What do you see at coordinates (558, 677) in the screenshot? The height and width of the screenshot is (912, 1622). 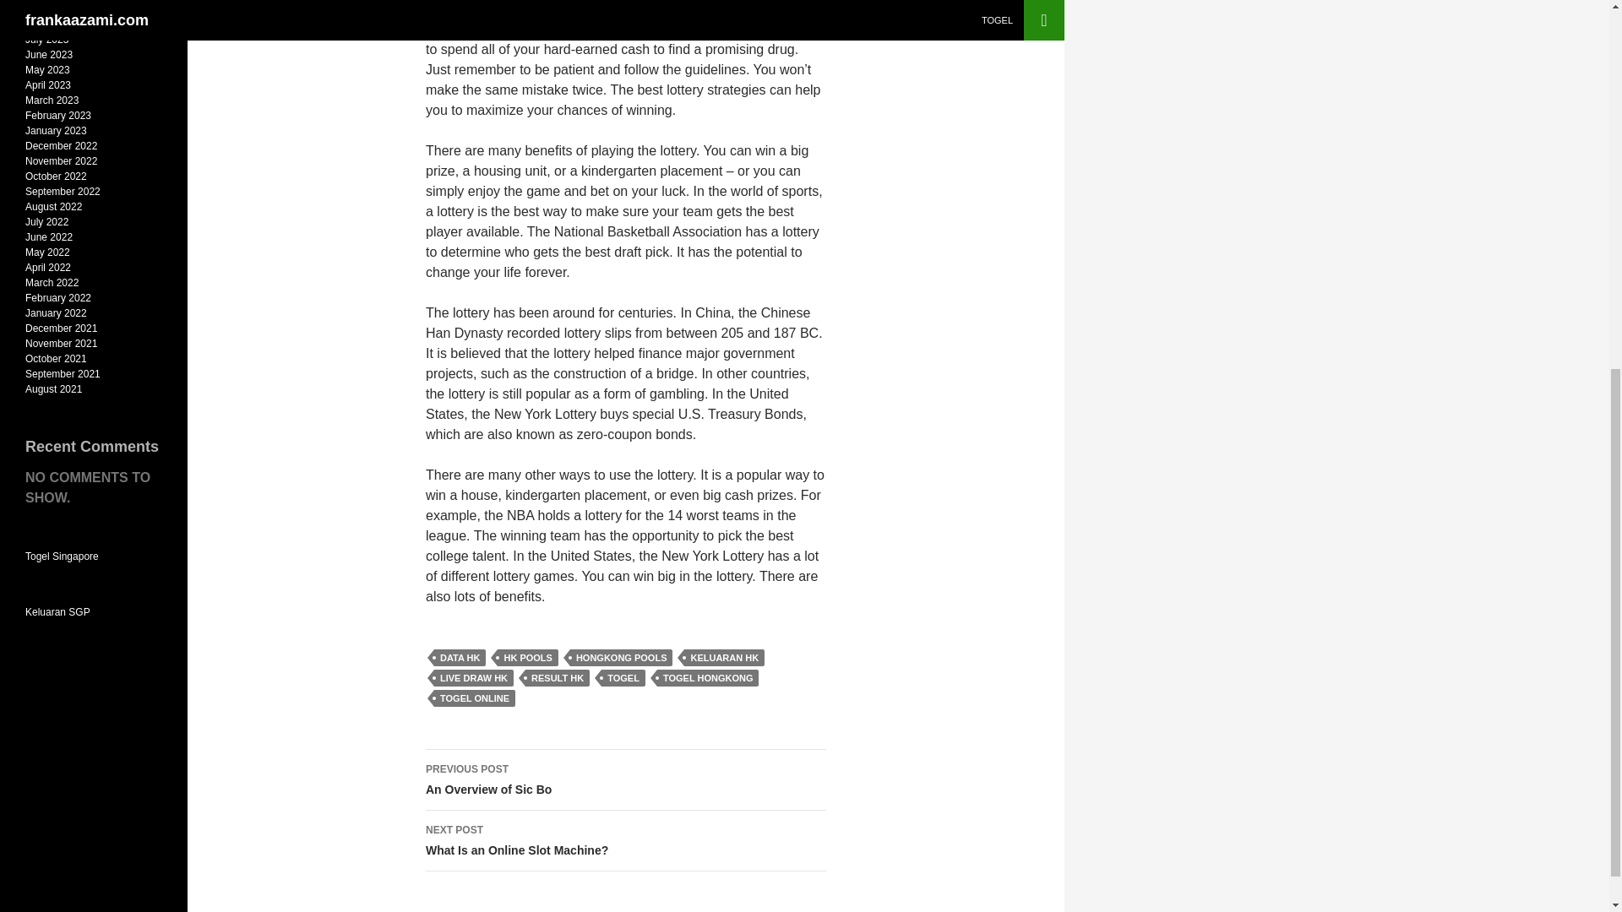 I see `LIVE DRAW HK` at bounding box center [558, 677].